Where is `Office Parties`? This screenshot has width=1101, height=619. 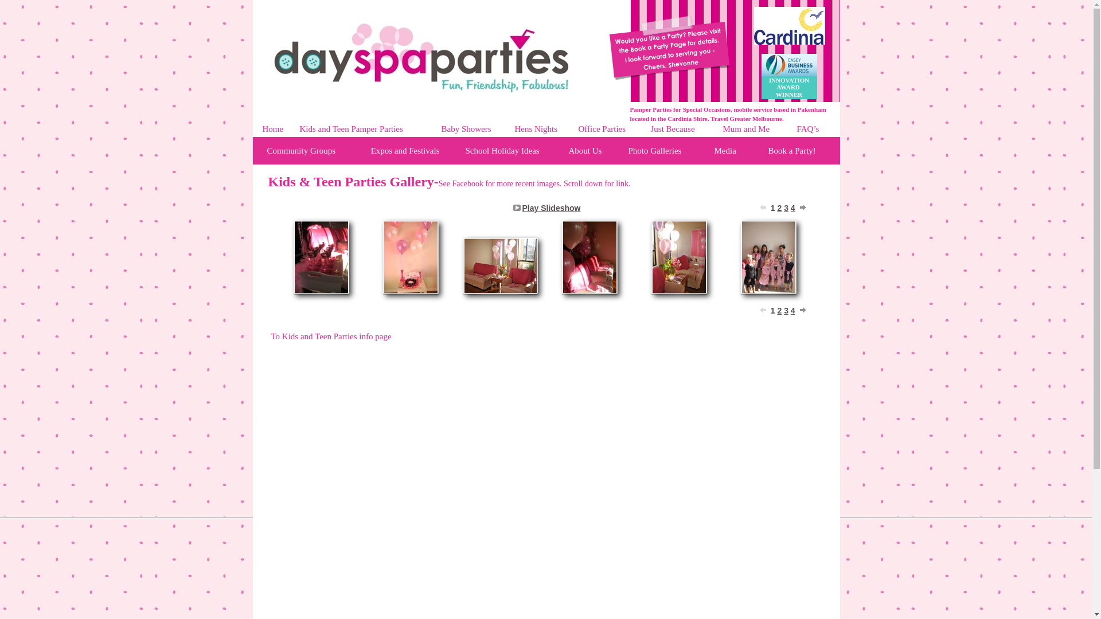
Office Parties is located at coordinates (602, 129).